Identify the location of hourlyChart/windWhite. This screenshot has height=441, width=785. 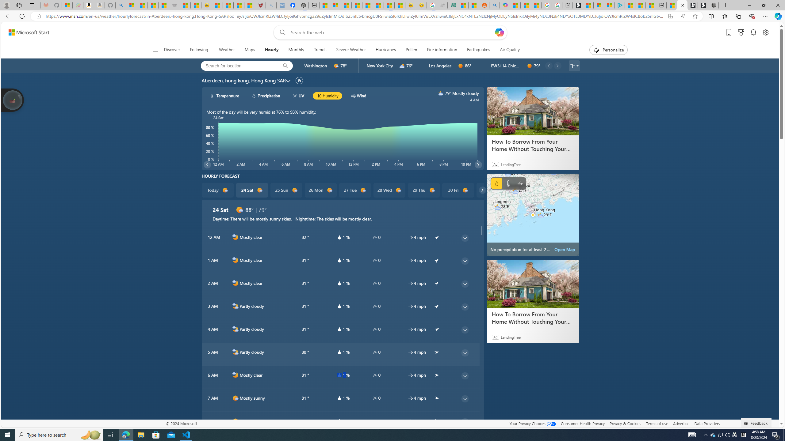
(354, 96).